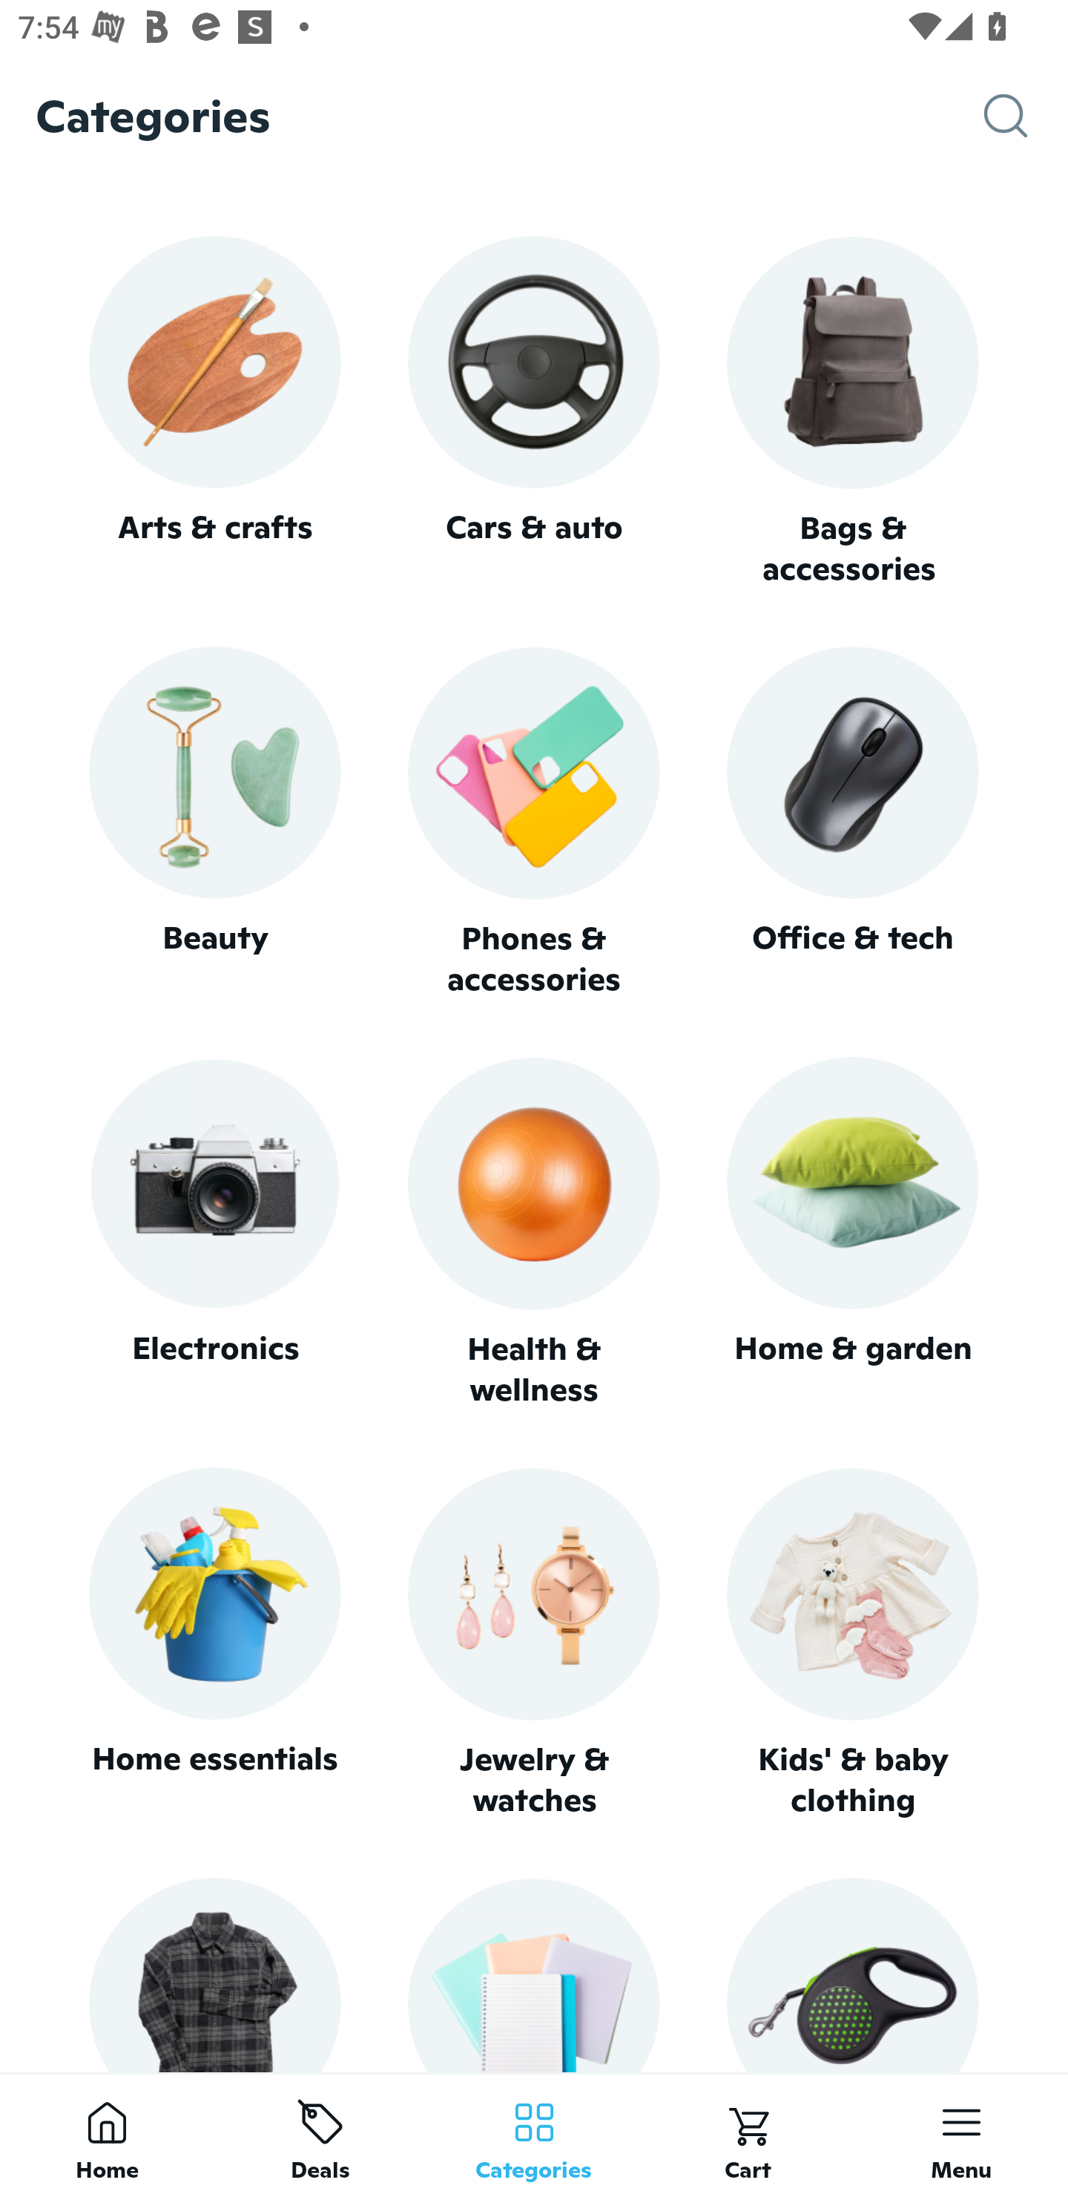 The image size is (1068, 2197). I want to click on Kids' & baby clothing, so click(853, 1643).